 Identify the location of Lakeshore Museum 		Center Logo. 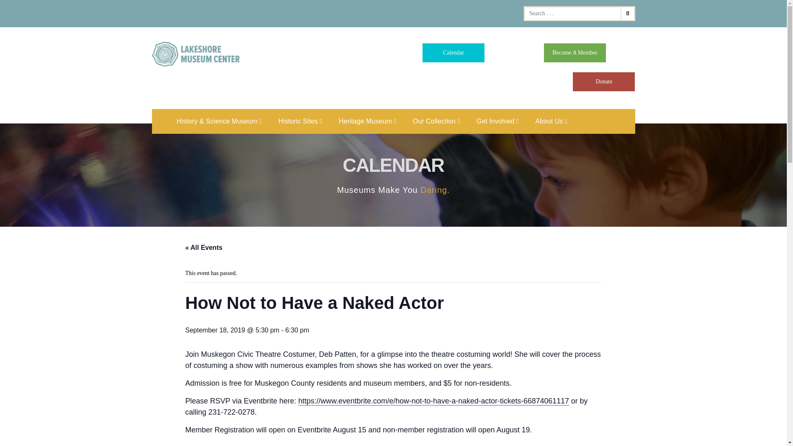
(196, 54).